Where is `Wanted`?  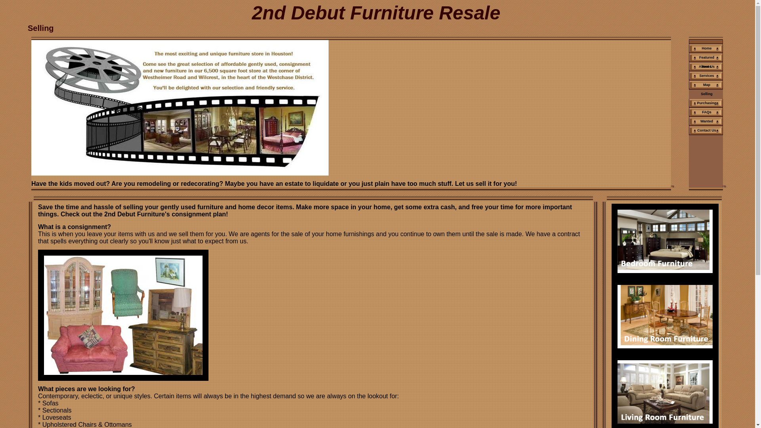
Wanted is located at coordinates (706, 121).